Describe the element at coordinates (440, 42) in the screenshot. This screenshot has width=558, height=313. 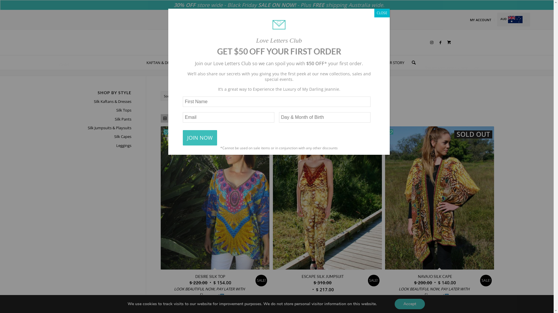
I see `Facebook` at that location.